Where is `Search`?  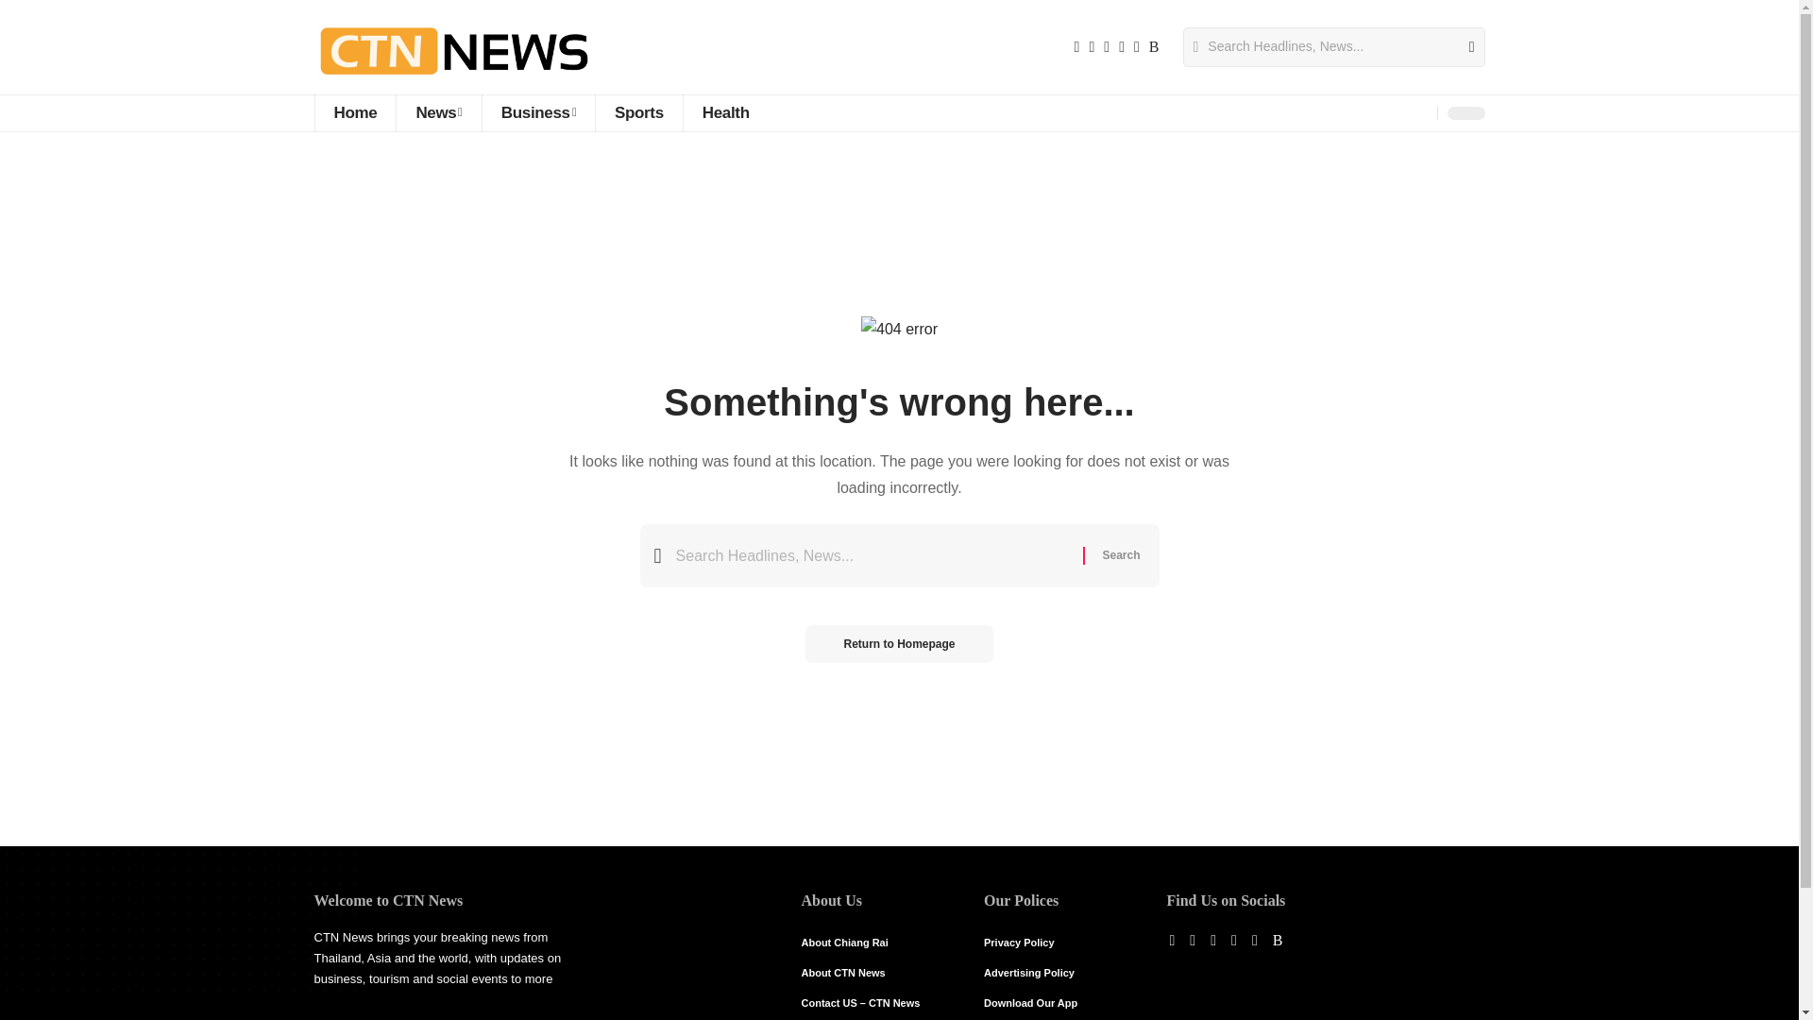
Search is located at coordinates (1120, 555).